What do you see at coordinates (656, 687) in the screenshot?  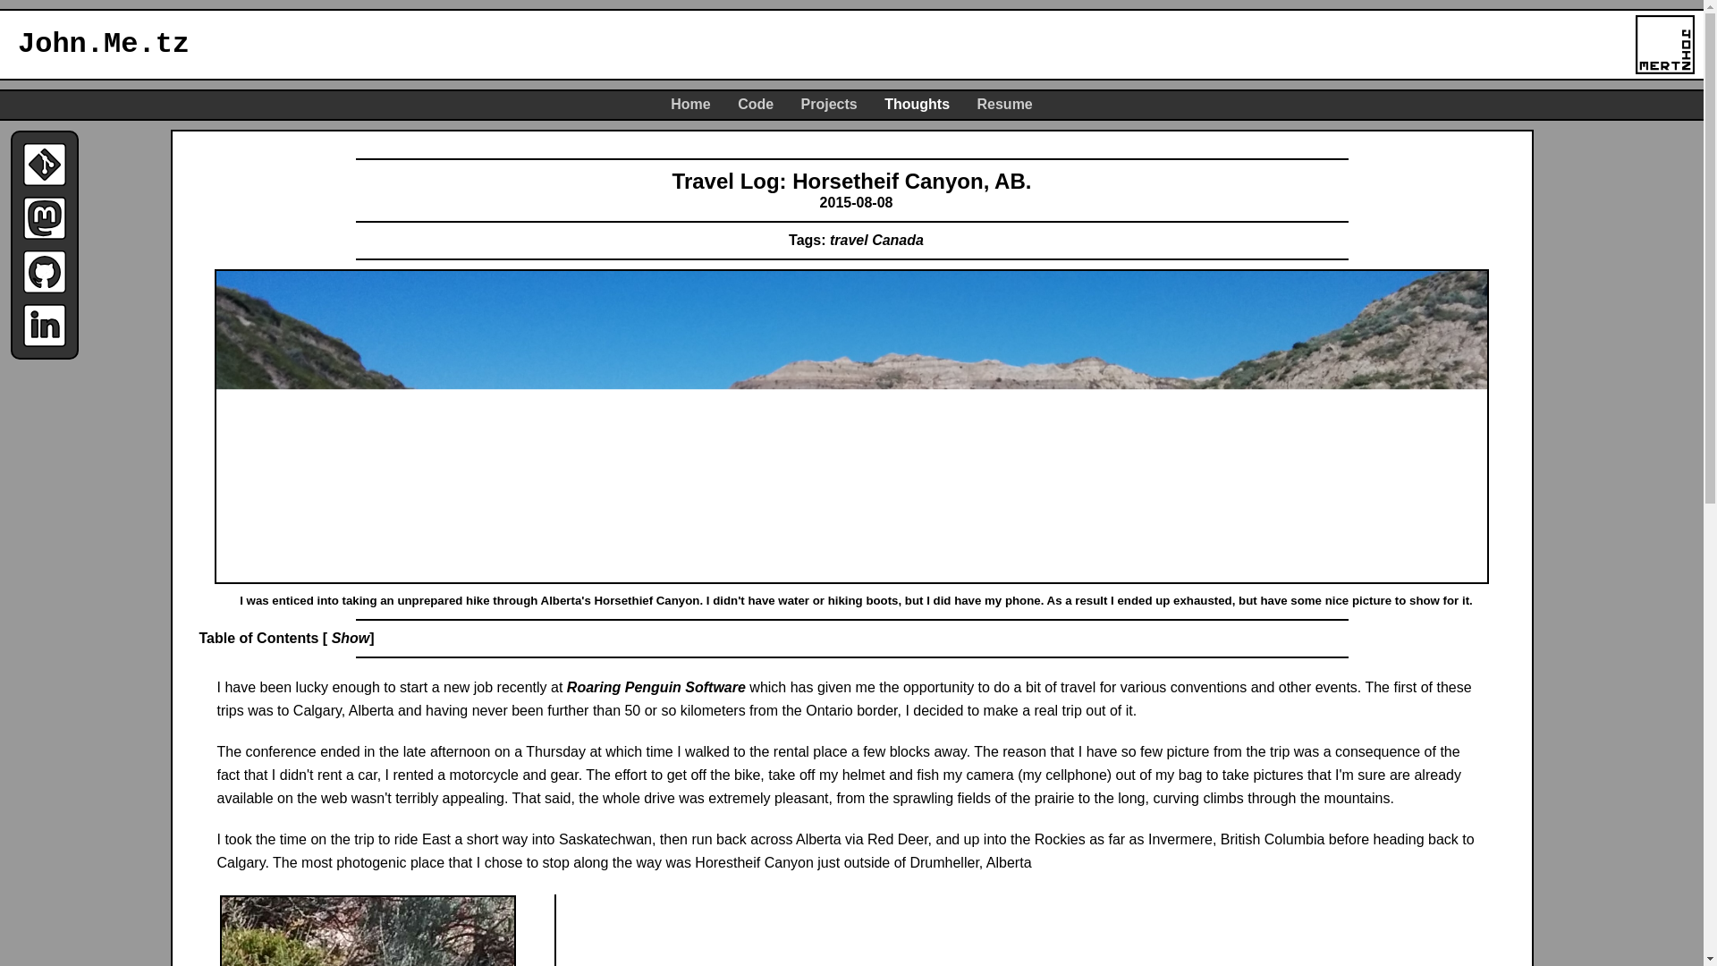 I see `Roaring Penguin Software` at bounding box center [656, 687].